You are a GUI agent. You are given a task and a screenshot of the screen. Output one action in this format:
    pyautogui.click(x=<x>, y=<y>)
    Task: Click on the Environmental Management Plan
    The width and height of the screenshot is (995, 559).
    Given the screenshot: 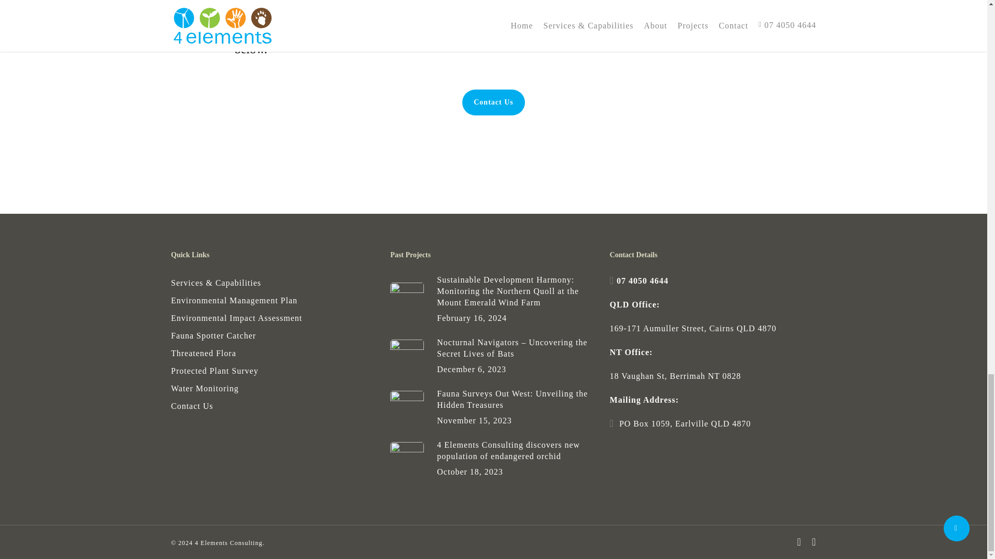 What is the action you would take?
    pyautogui.click(x=274, y=301)
    